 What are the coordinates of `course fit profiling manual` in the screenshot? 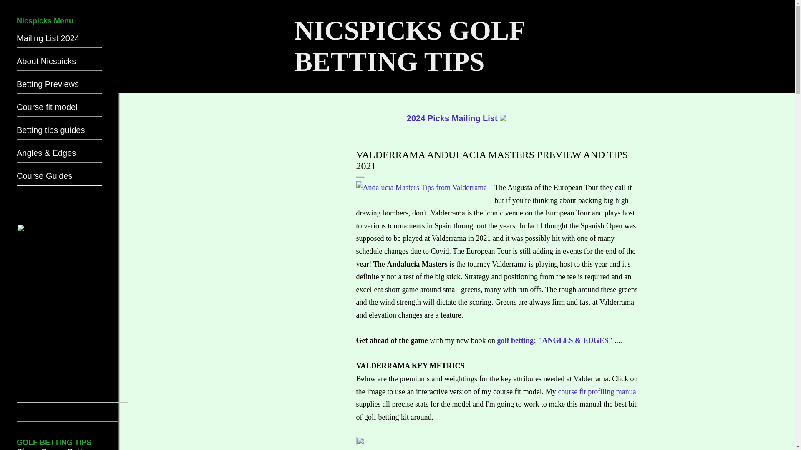 It's located at (597, 392).